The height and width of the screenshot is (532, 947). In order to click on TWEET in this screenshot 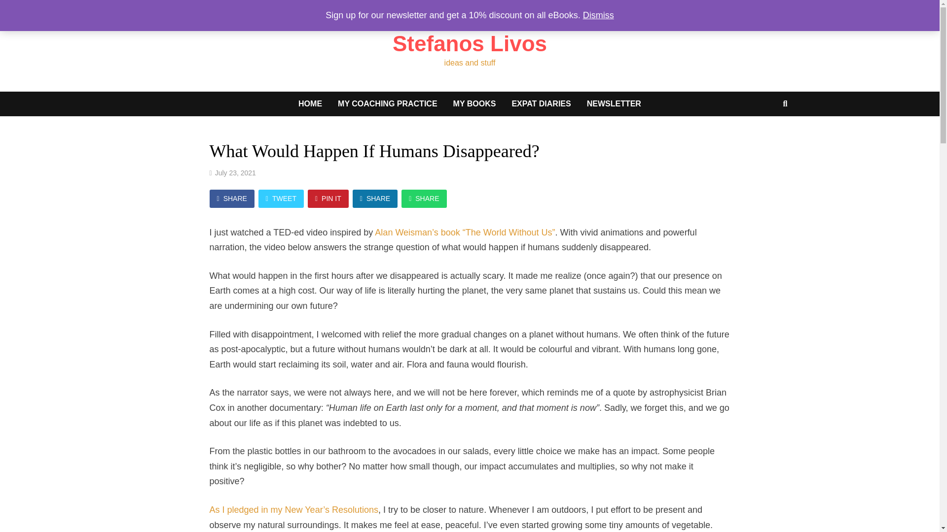, I will do `click(281, 199)`.